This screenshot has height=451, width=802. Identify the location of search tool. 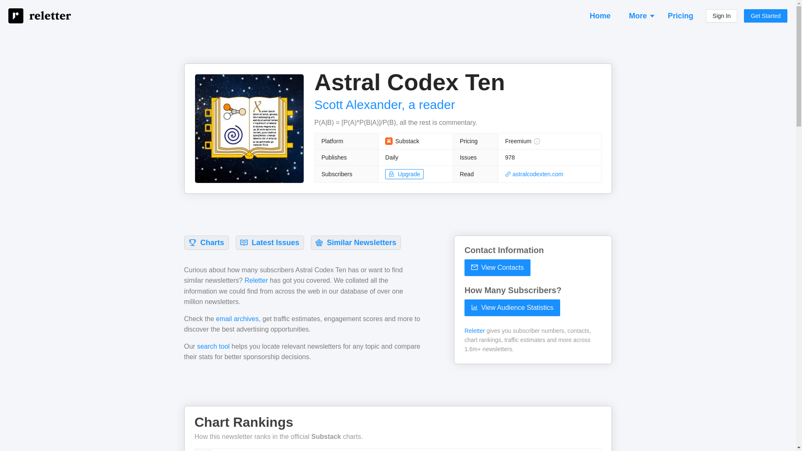
(213, 346).